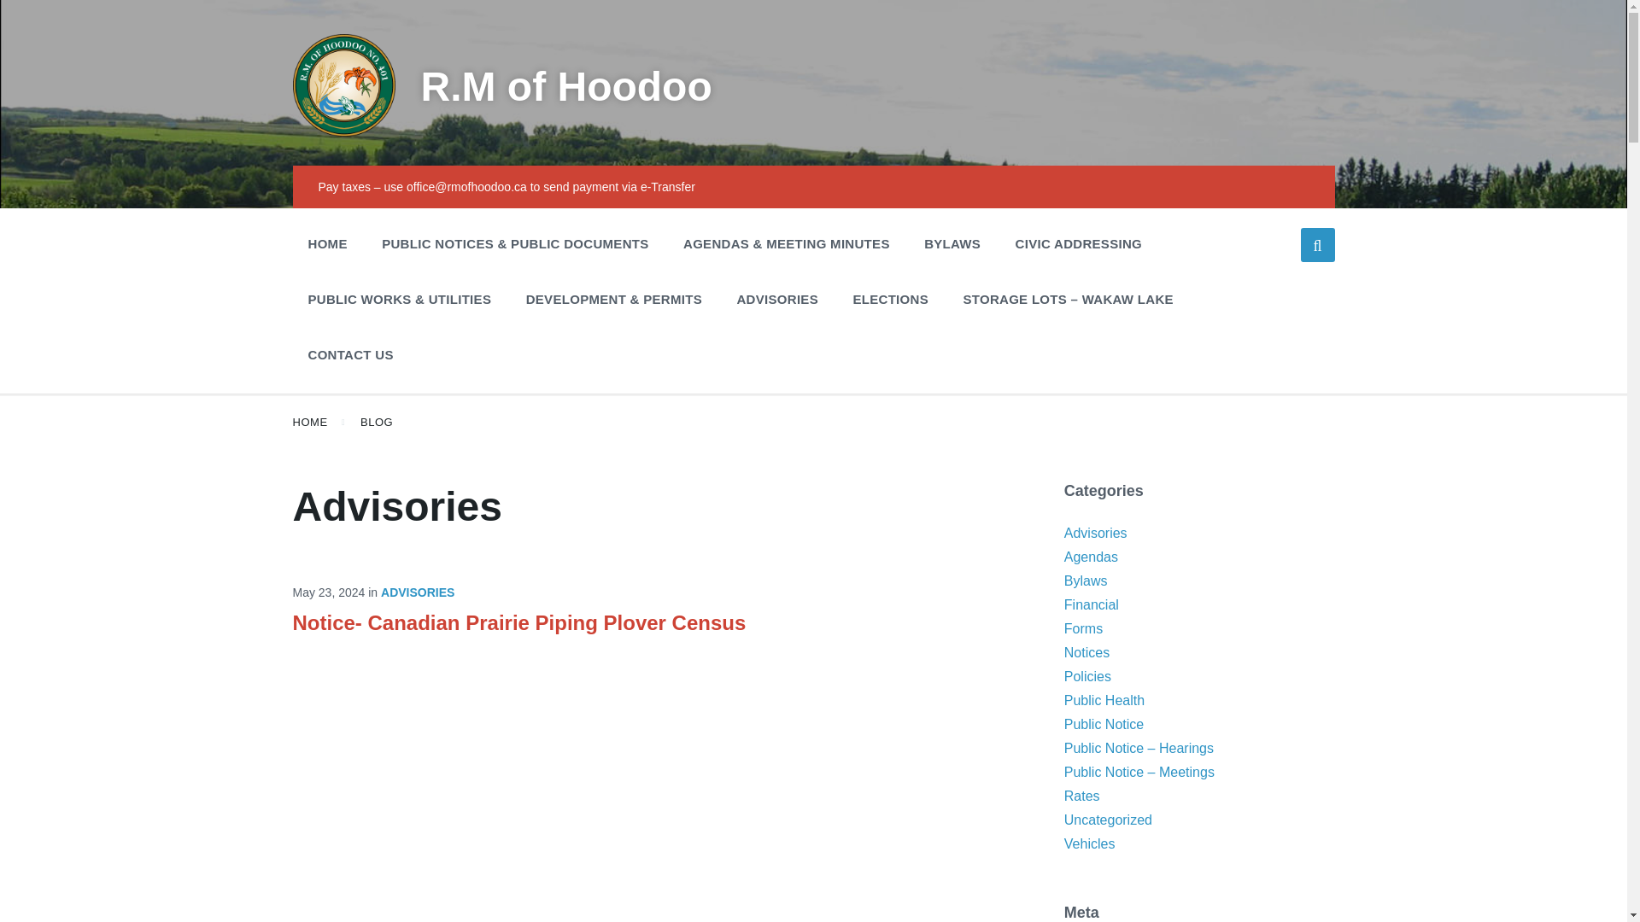 The image size is (1640, 922). What do you see at coordinates (1317, 244) in the screenshot?
I see `Expand search` at bounding box center [1317, 244].